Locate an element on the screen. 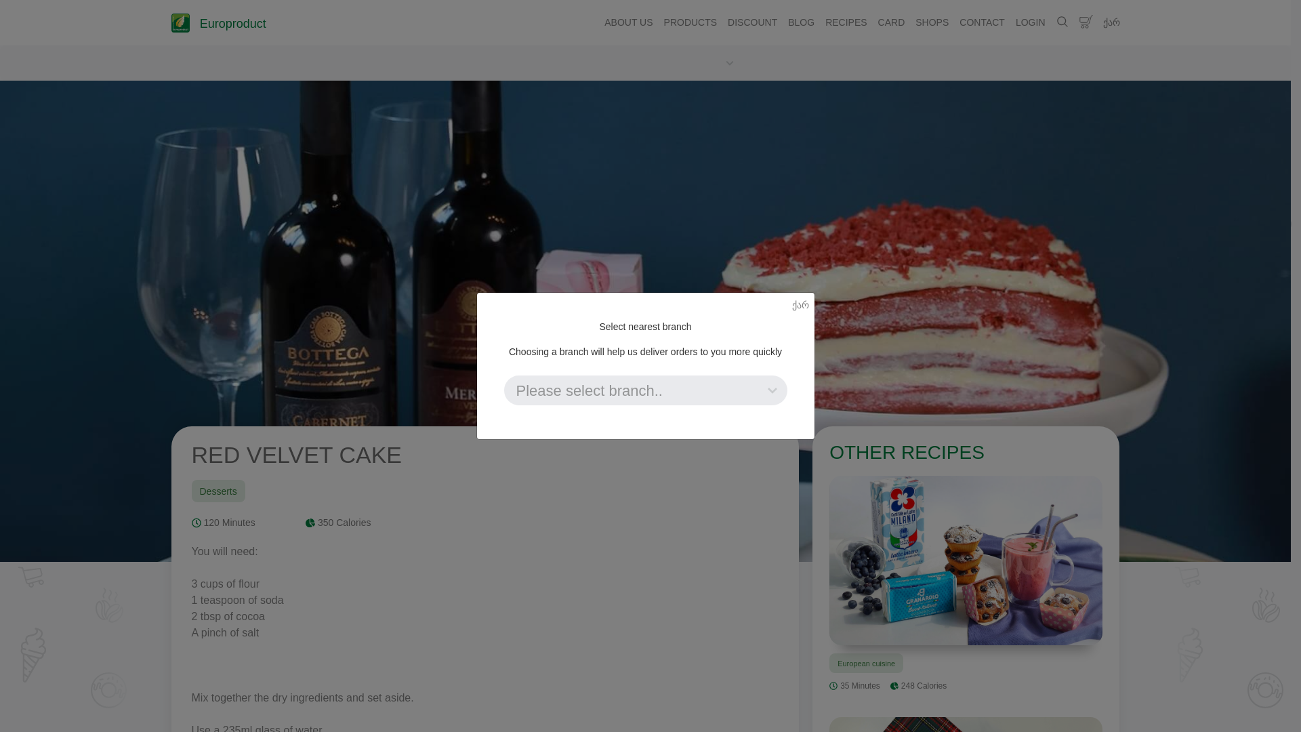 The width and height of the screenshot is (1301, 732). RECIPES is located at coordinates (1031, 22).